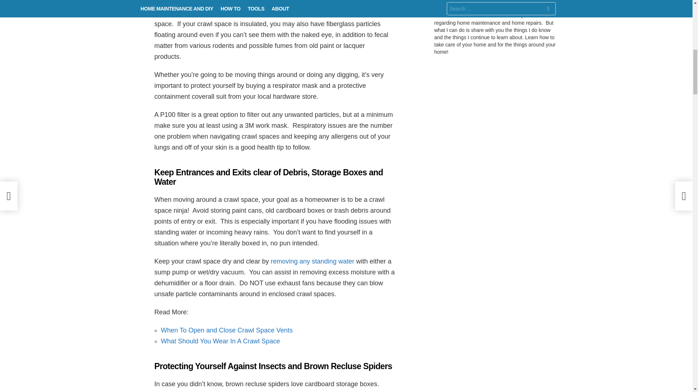 The image size is (698, 392). I want to click on removing any standing water, so click(313, 261).